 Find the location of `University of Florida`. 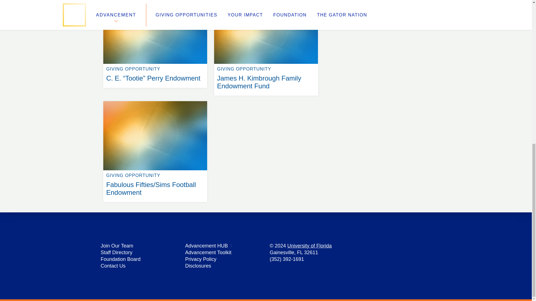

University of Florida is located at coordinates (309, 246).